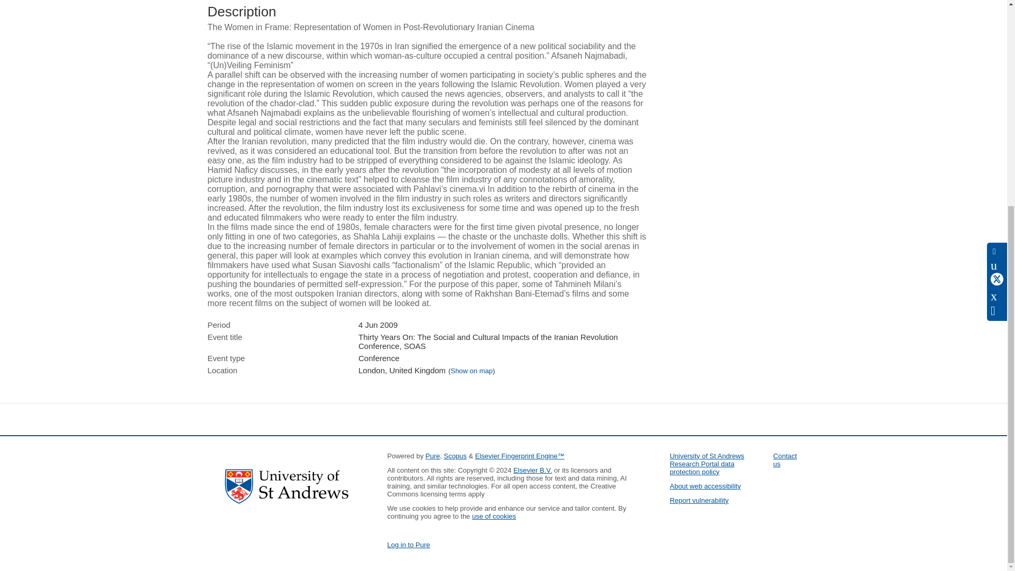 The width and height of the screenshot is (1015, 571). I want to click on Contact us, so click(785, 460).